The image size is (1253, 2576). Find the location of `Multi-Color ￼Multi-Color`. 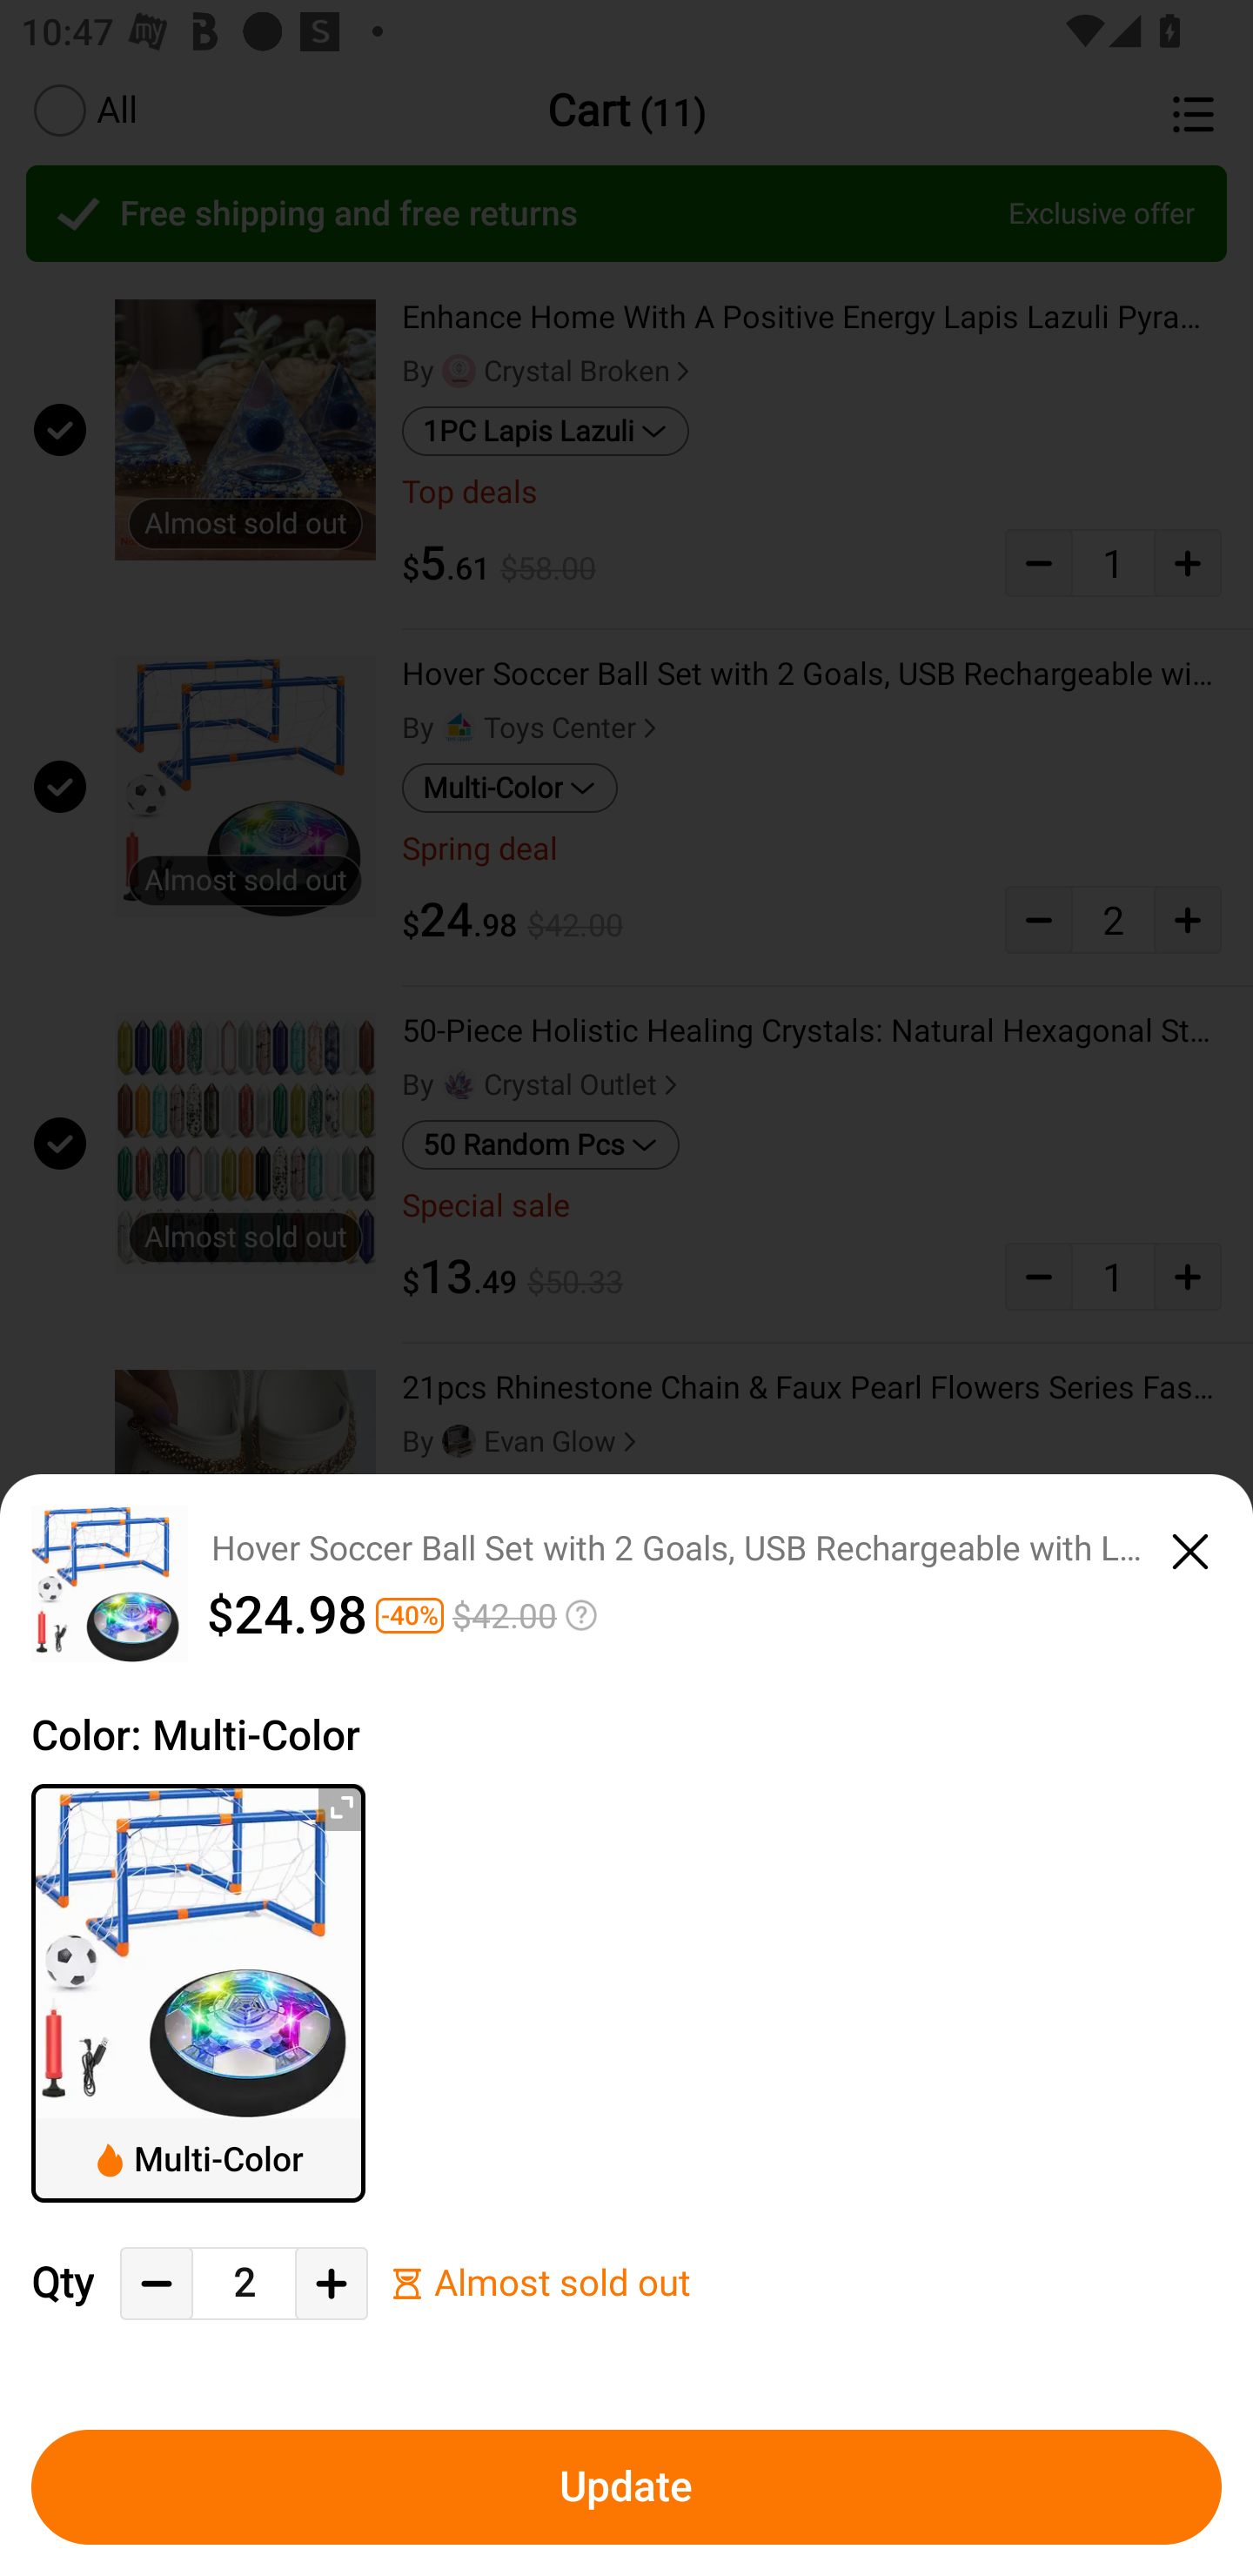

Multi-Color ￼Multi-Color is located at coordinates (198, 1993).